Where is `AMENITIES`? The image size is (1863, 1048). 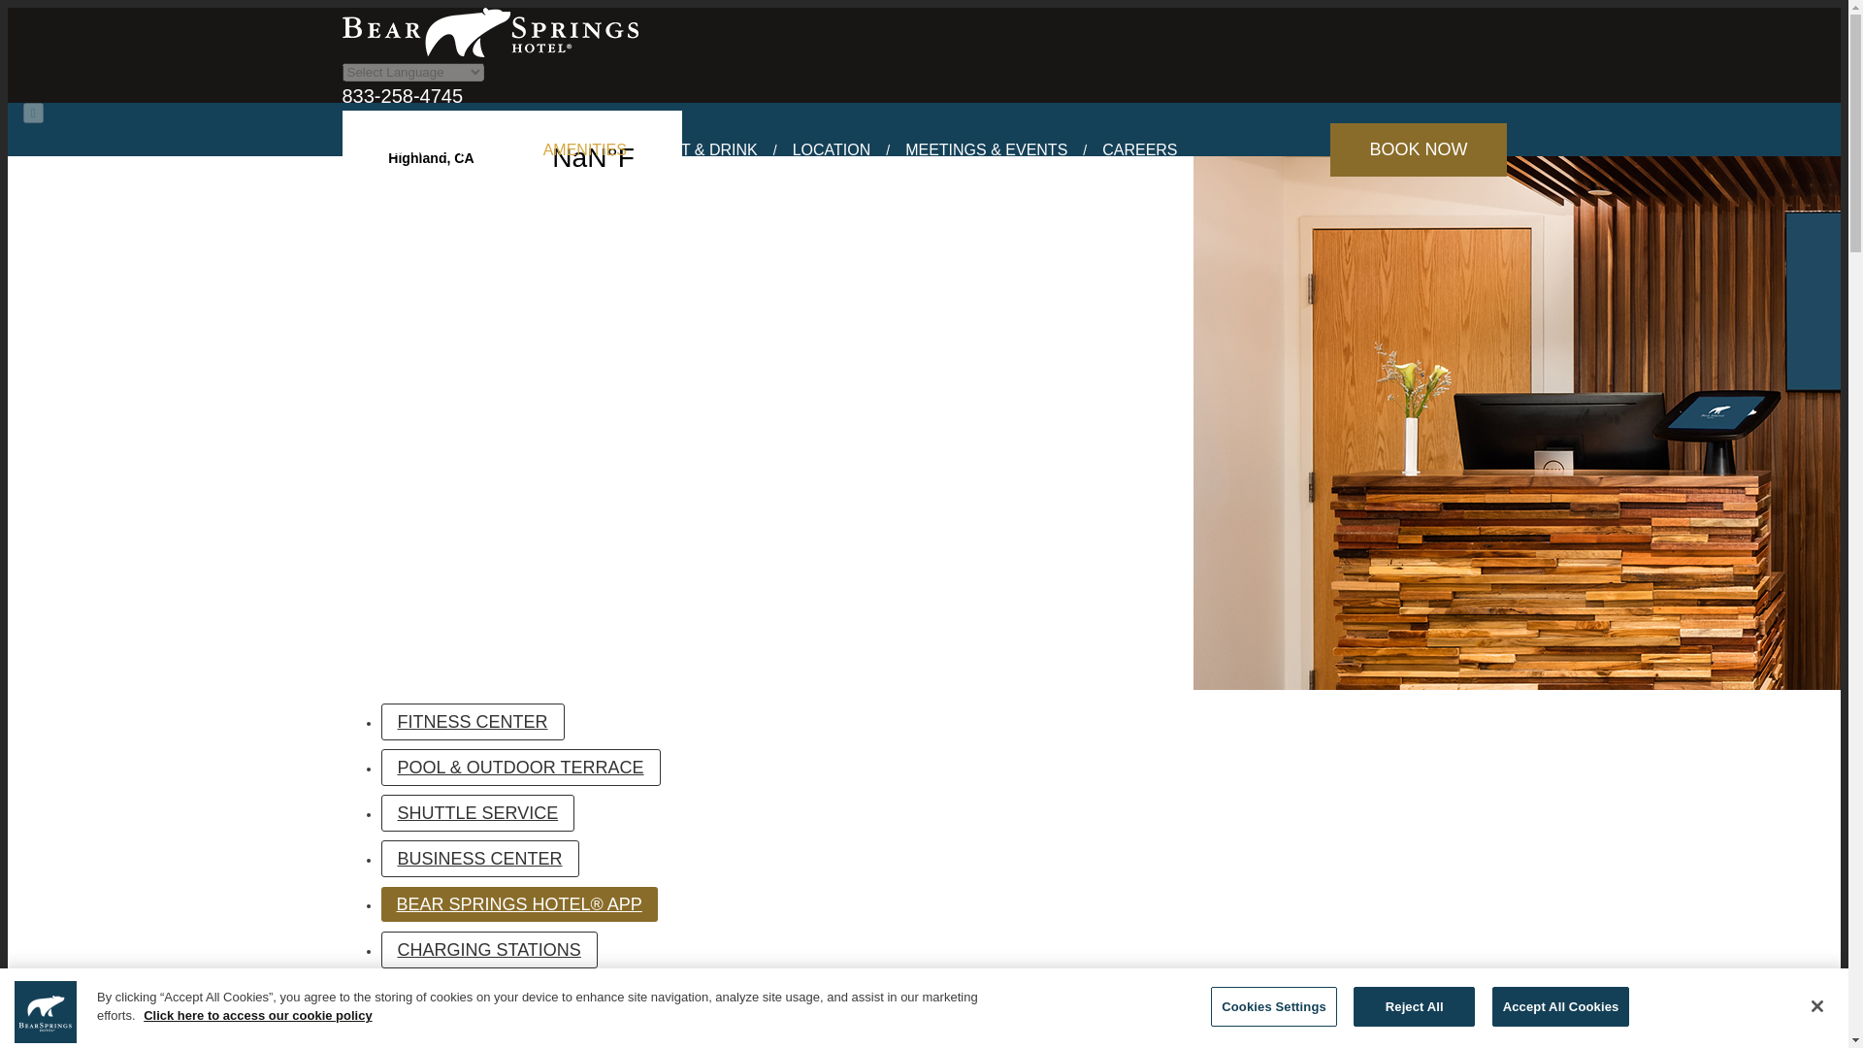
AMENITIES is located at coordinates (585, 149).